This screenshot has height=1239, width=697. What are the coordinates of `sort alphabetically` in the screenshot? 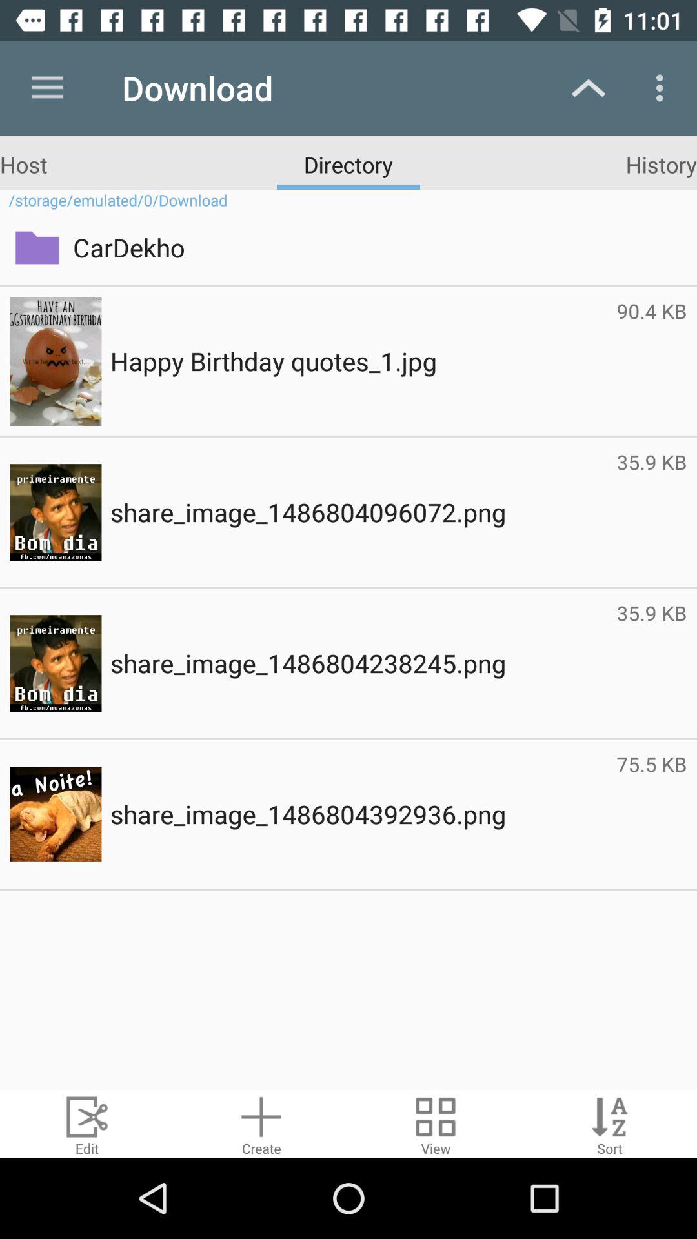 It's located at (610, 1124).